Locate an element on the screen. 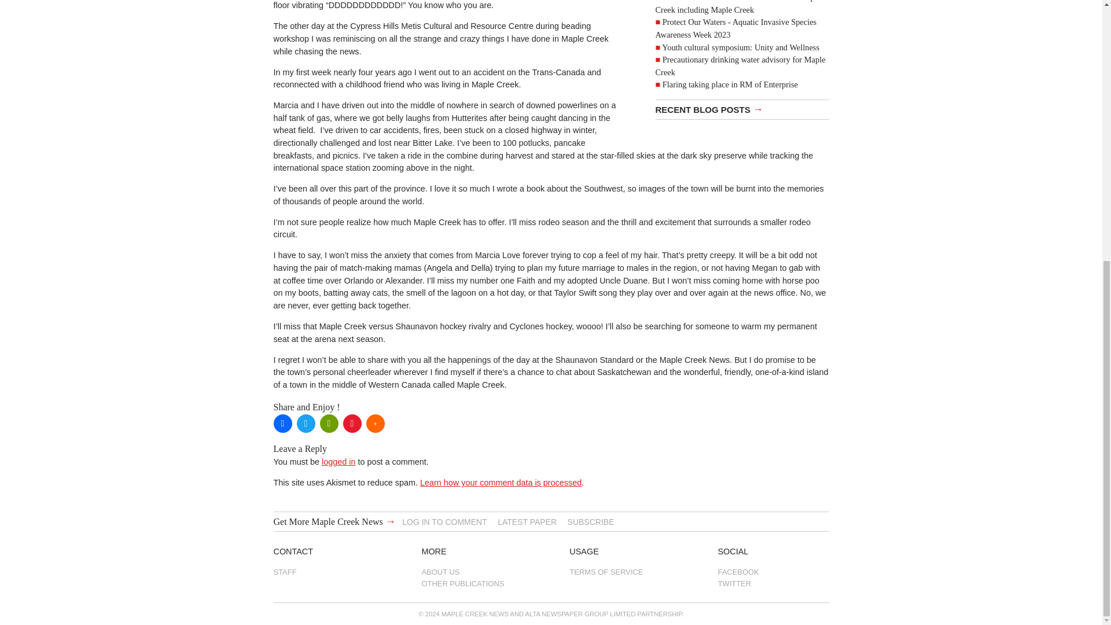 This screenshot has width=1111, height=625. LOG IN TO COMMENT is located at coordinates (444, 522).